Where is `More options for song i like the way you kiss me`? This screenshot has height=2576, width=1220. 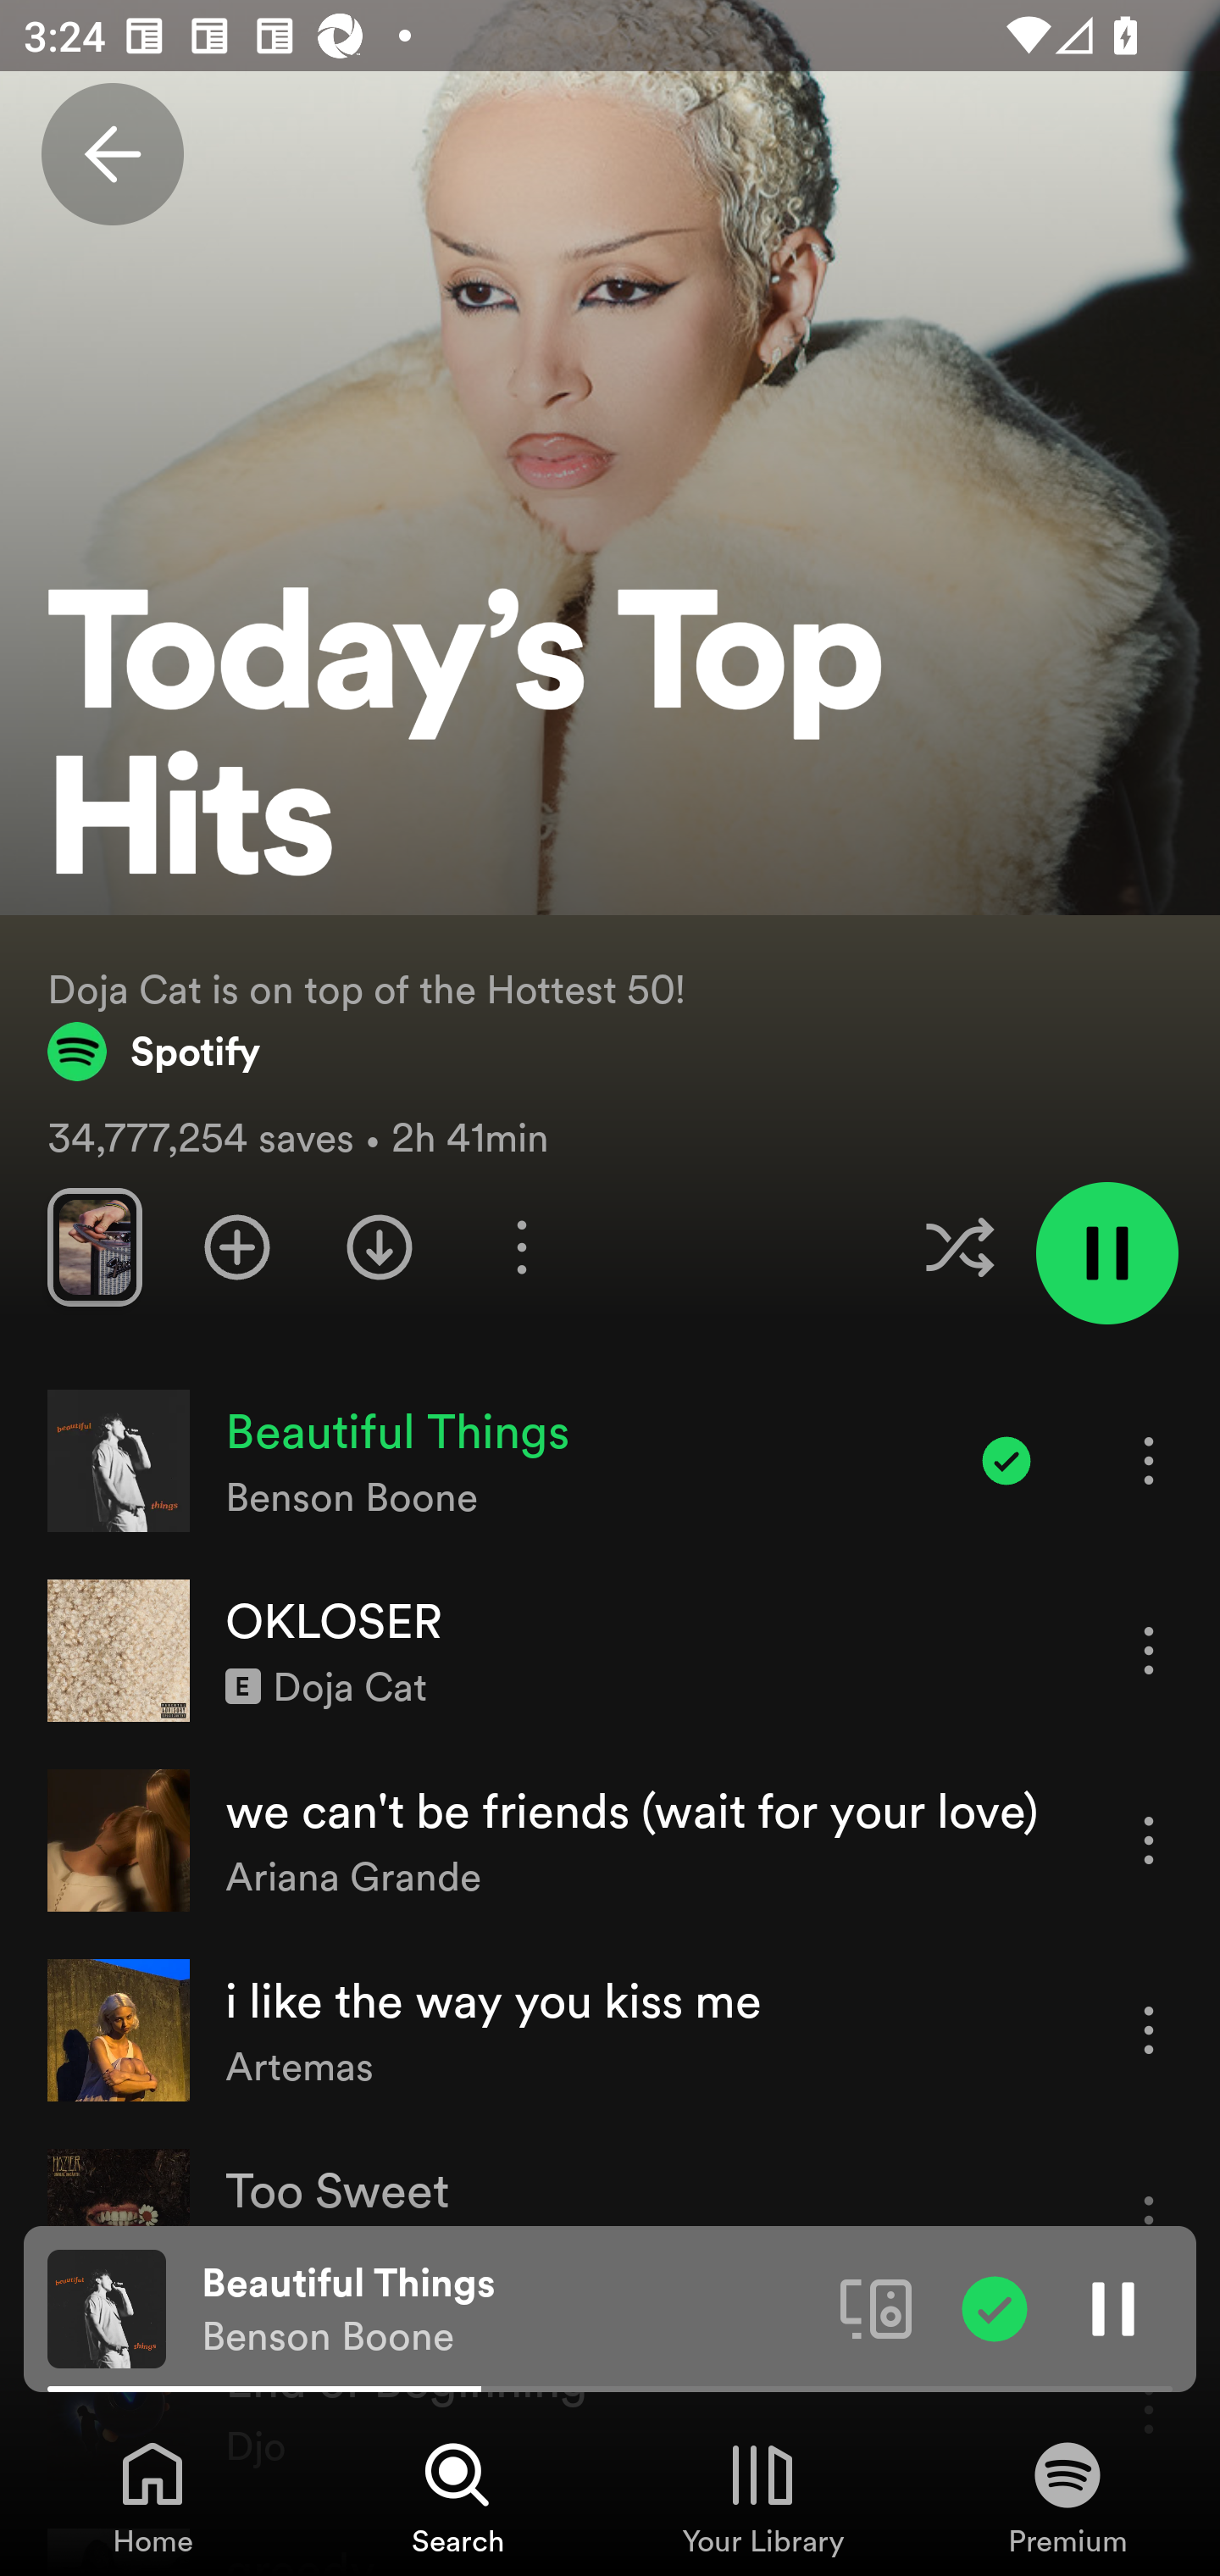
More options for song i like the way you kiss me is located at coordinates (1149, 2030).